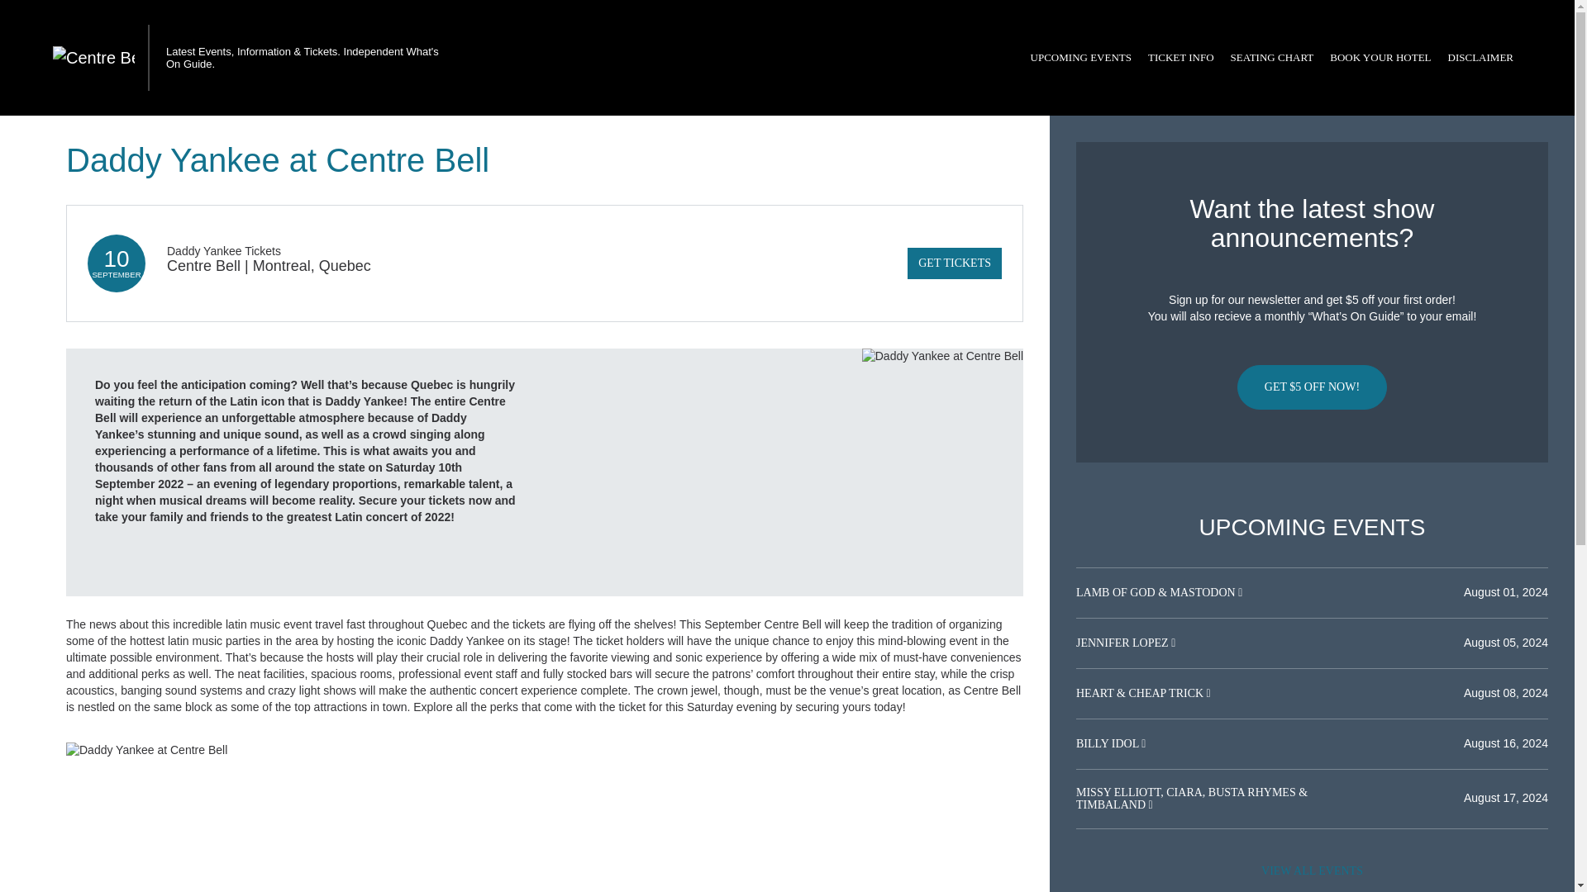  I want to click on Daddy Yankee at Centre Bell tickets, so click(545, 750).